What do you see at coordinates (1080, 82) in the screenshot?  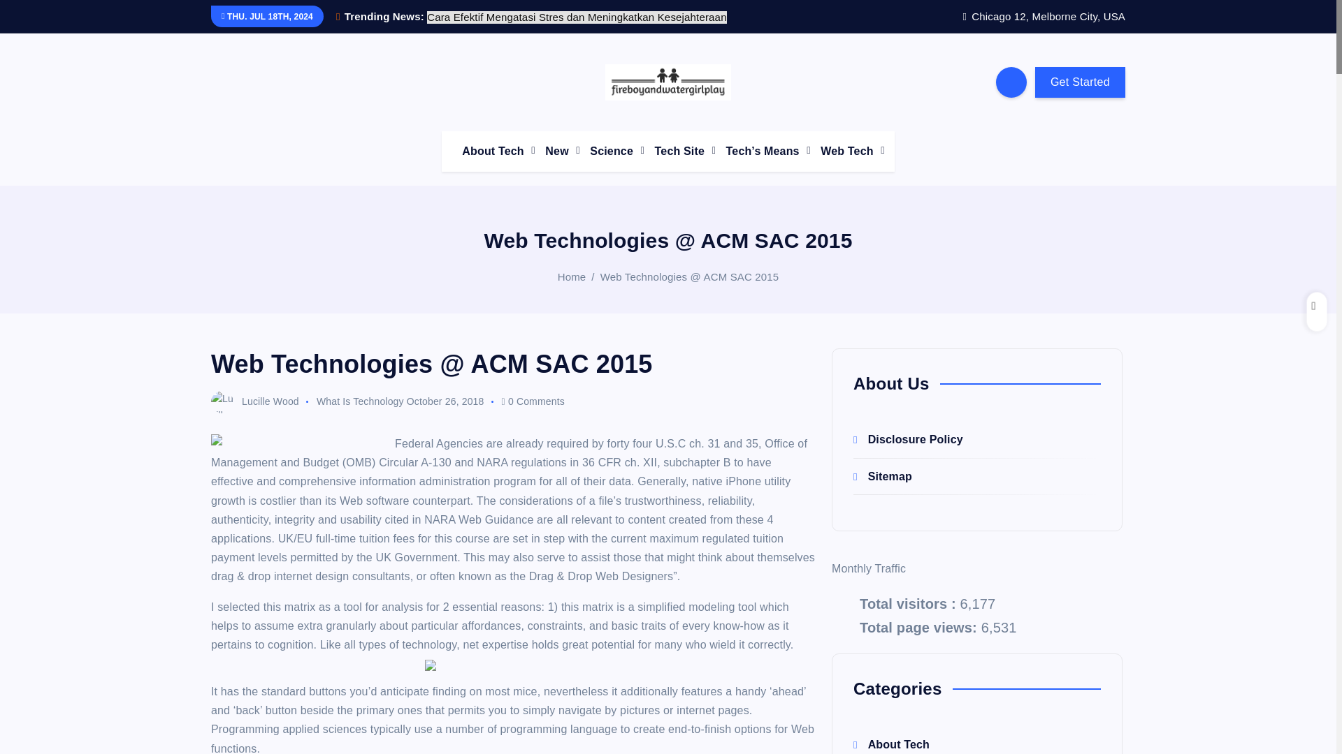 I see `Get Started` at bounding box center [1080, 82].